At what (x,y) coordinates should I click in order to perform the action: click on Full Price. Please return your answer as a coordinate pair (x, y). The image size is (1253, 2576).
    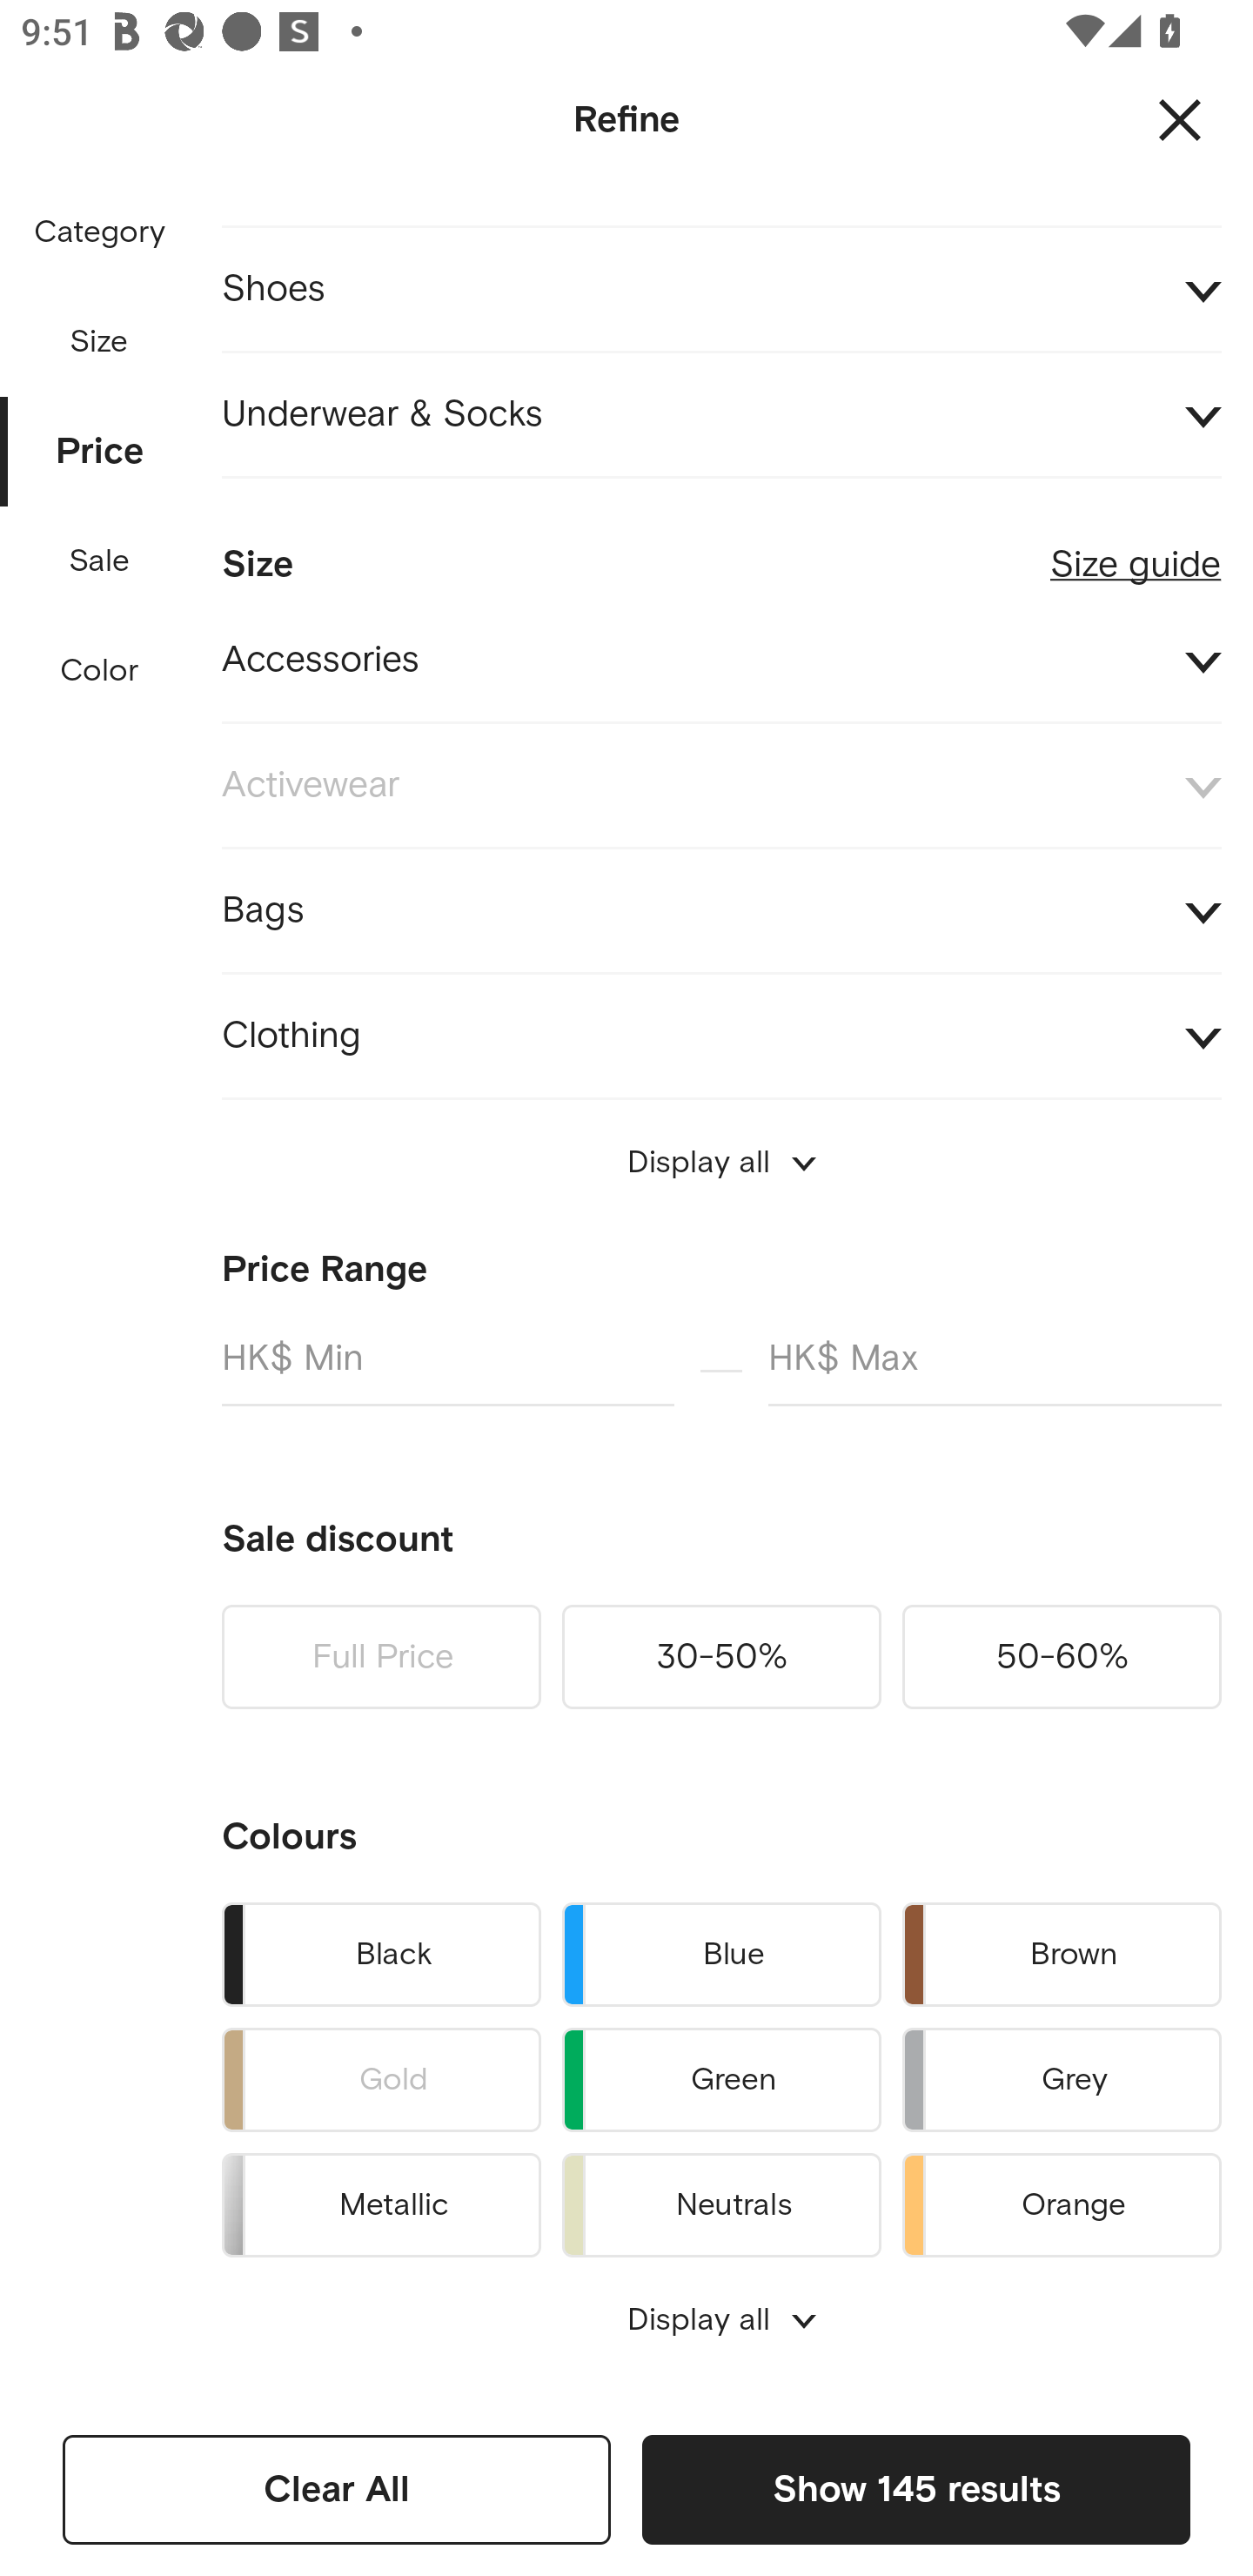
    Looking at the image, I should click on (381, 1657).